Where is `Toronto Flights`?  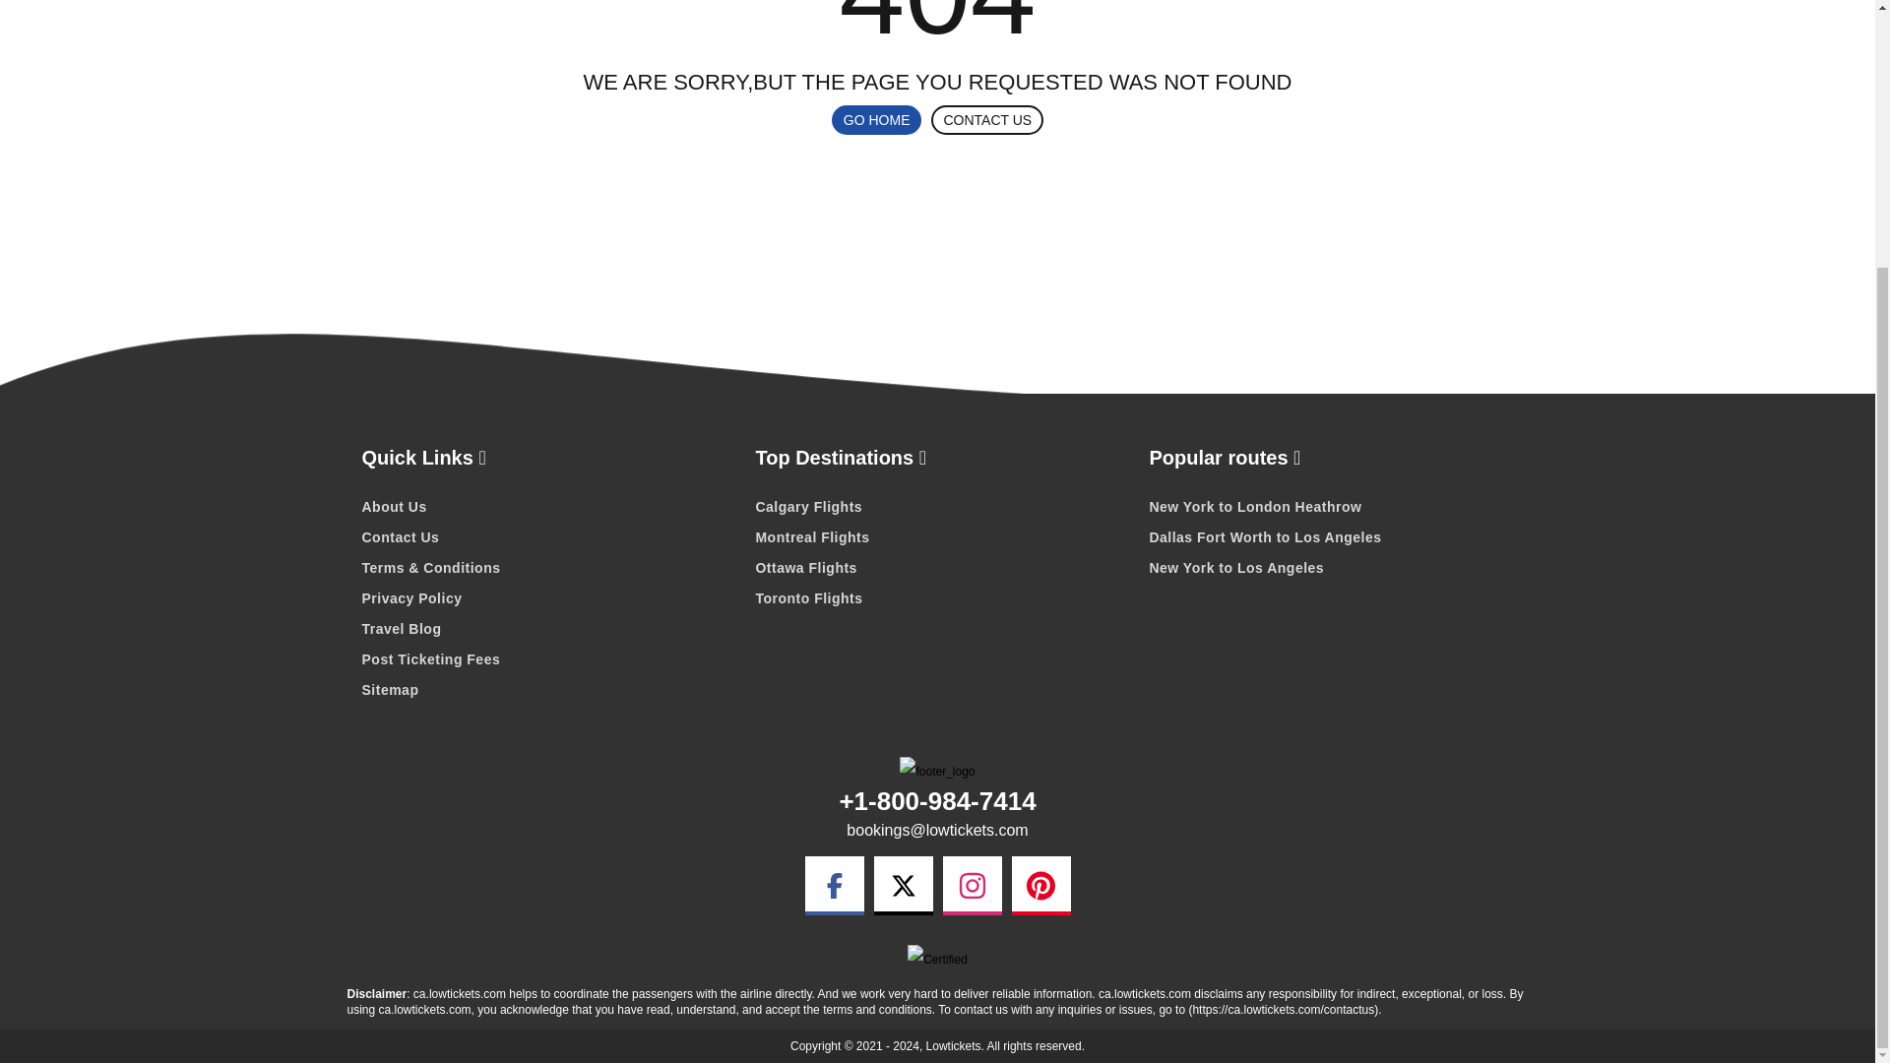
Toronto Flights is located at coordinates (936, 598).